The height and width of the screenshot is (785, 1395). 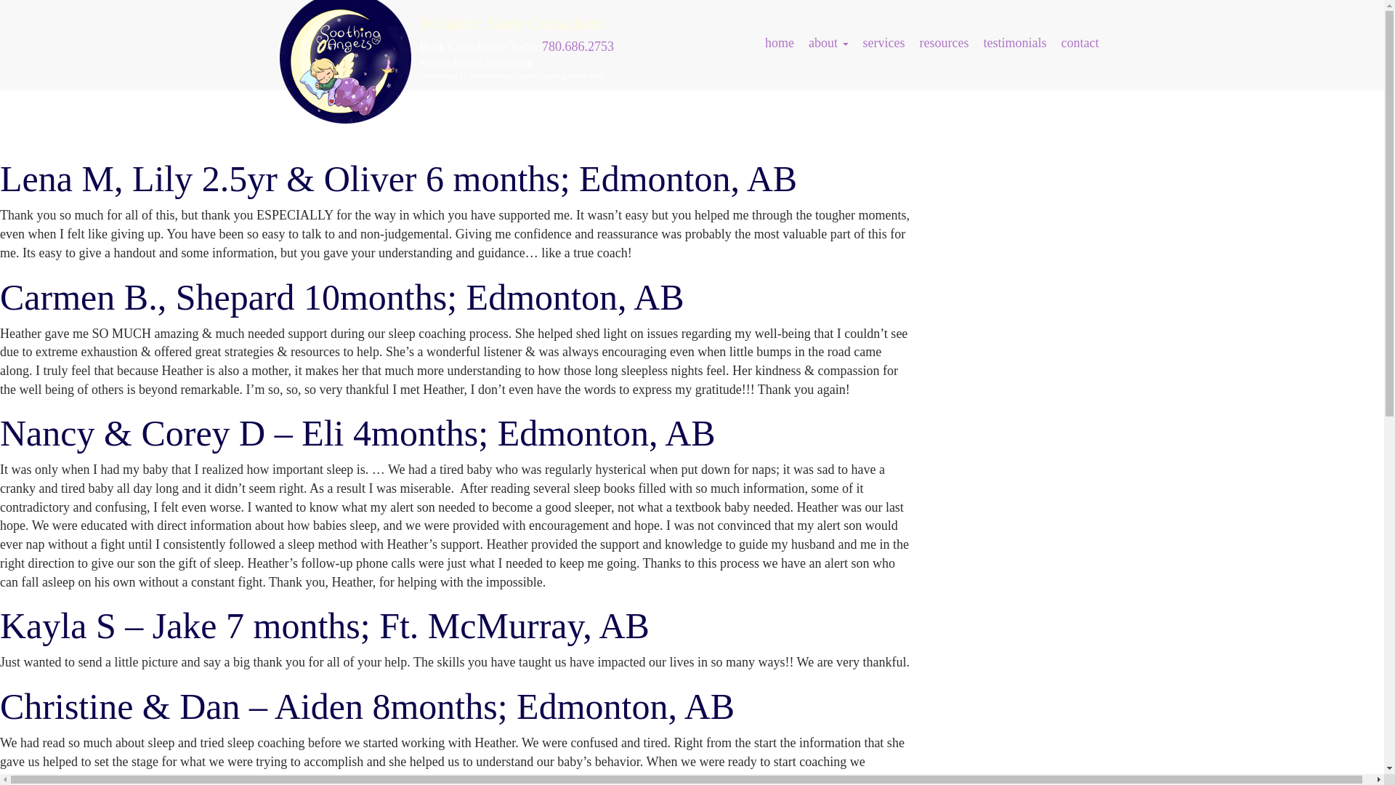 I want to click on about, so click(x=828, y=42).